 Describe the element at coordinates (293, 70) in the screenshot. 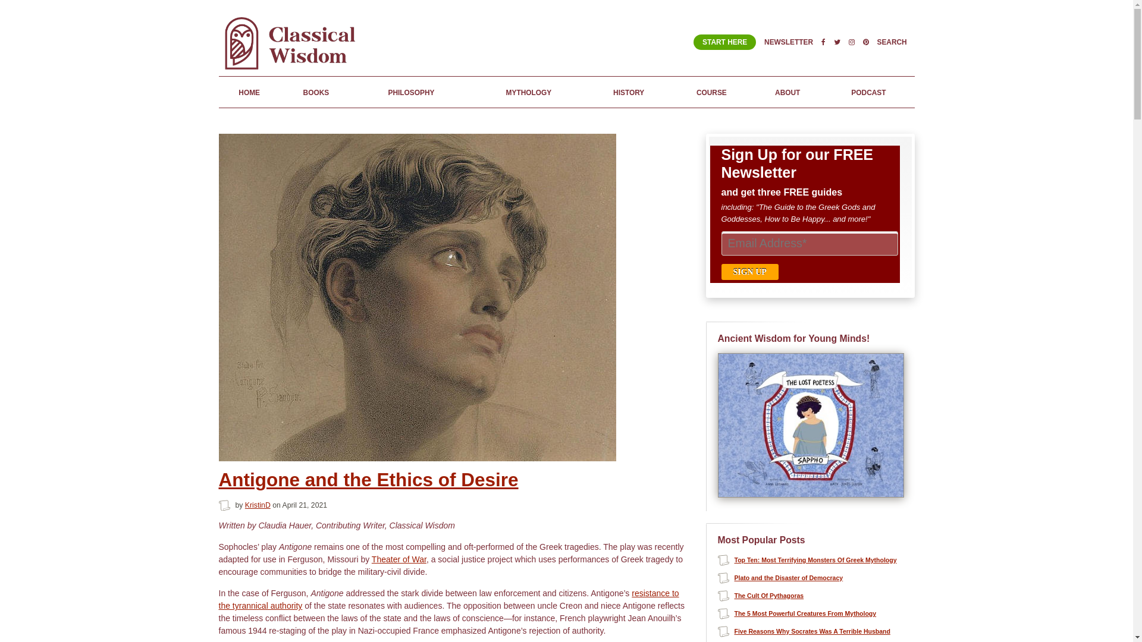

I see `Ancient Wisdom for Modern Minds` at that location.